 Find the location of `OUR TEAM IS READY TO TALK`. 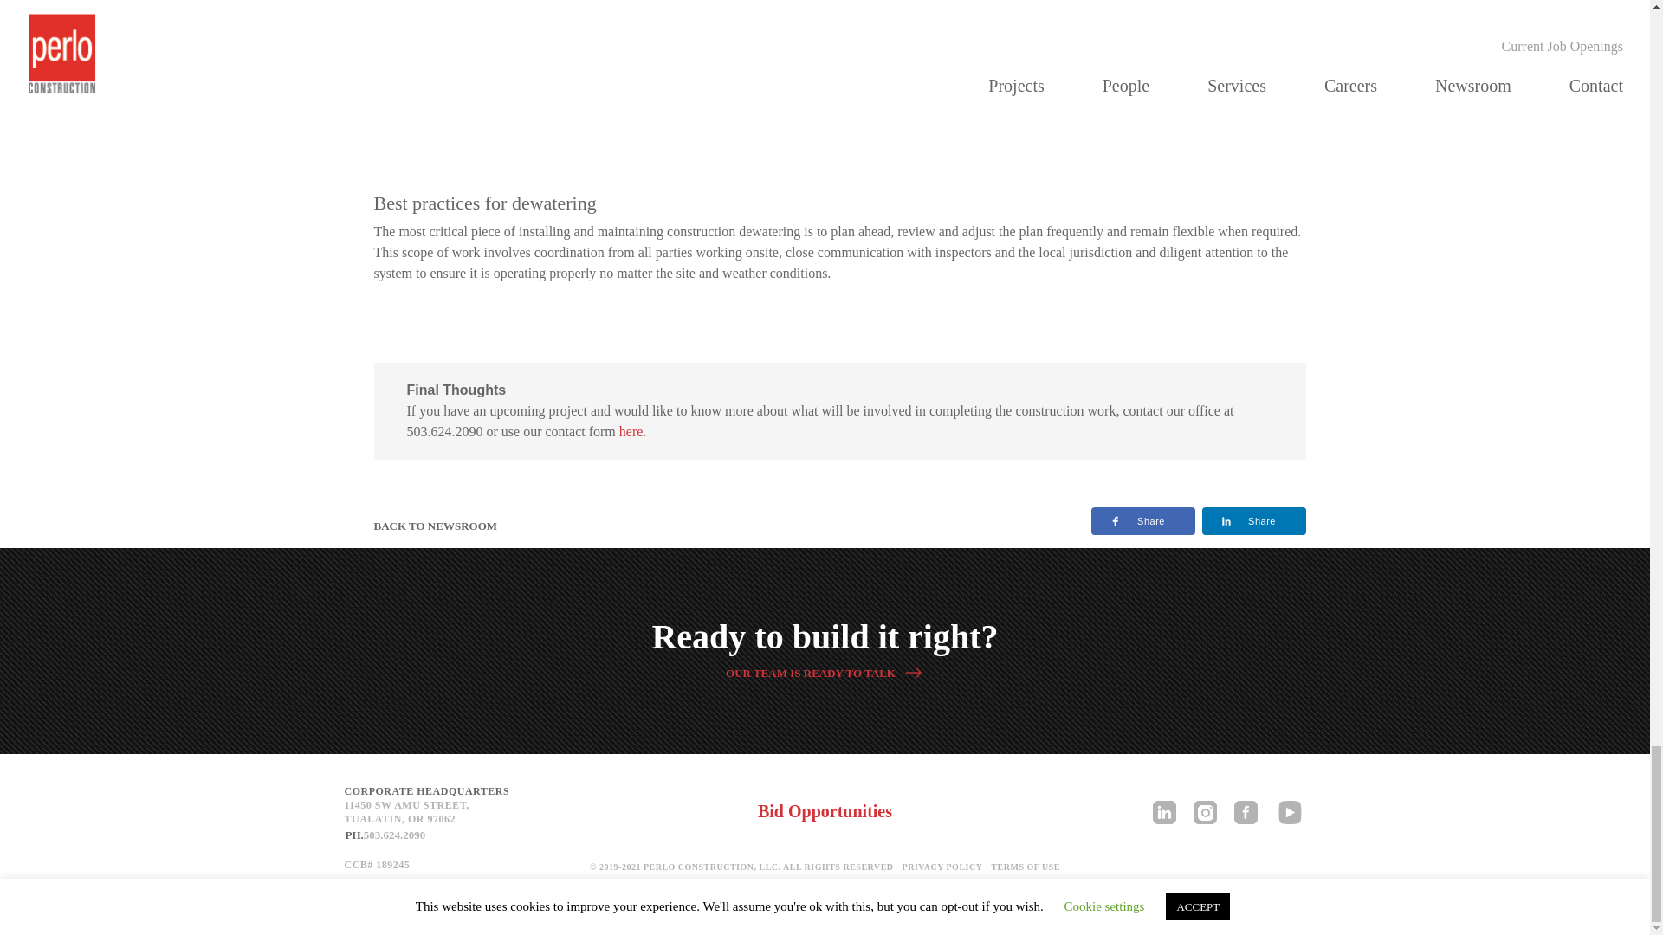

OUR TEAM IS READY TO TALK is located at coordinates (825, 672).